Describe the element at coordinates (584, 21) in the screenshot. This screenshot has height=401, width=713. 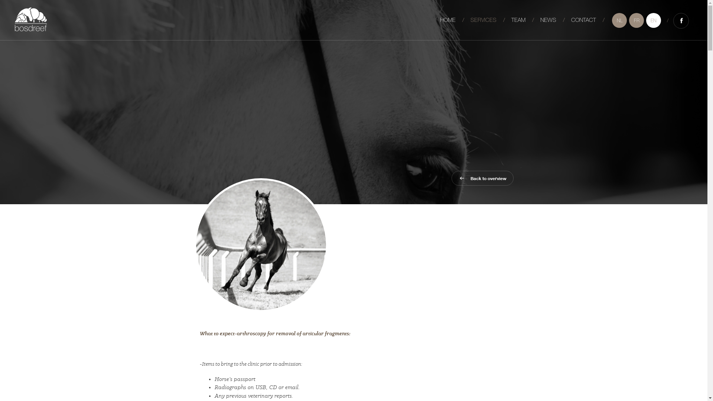
I see `CONTACT` at that location.